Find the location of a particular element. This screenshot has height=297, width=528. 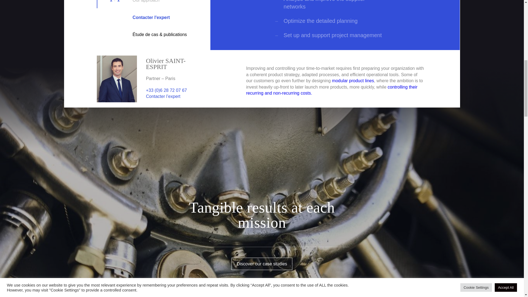

modular product lines is located at coordinates (353, 81).